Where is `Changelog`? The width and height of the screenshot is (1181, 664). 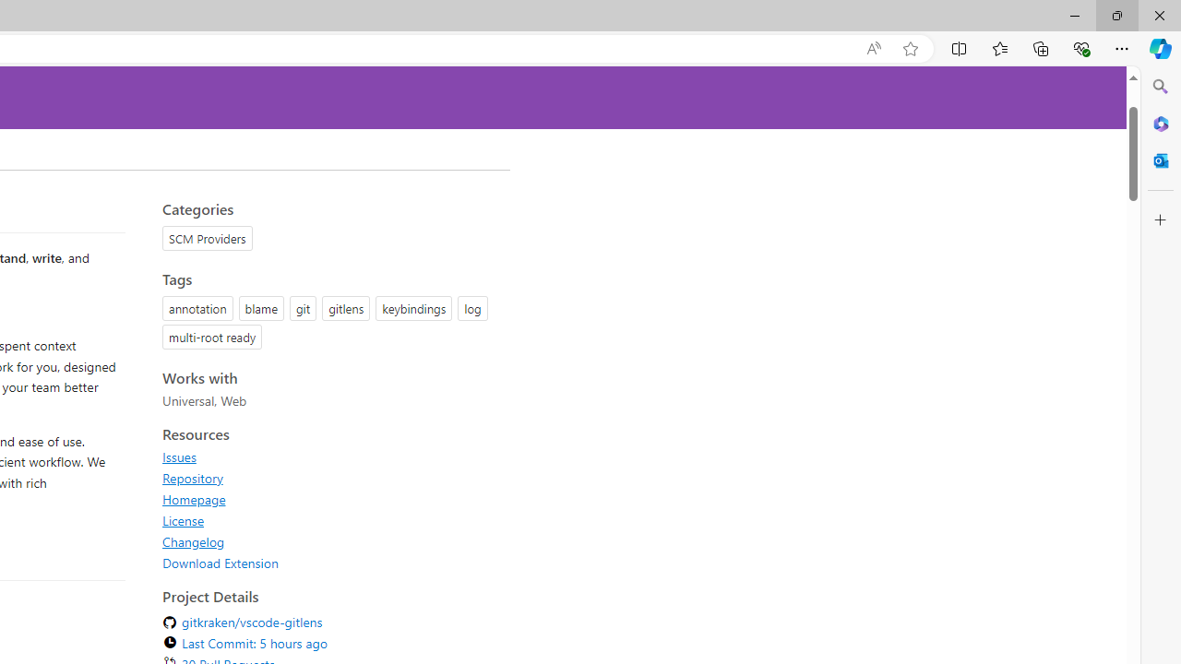
Changelog is located at coordinates (194, 541).